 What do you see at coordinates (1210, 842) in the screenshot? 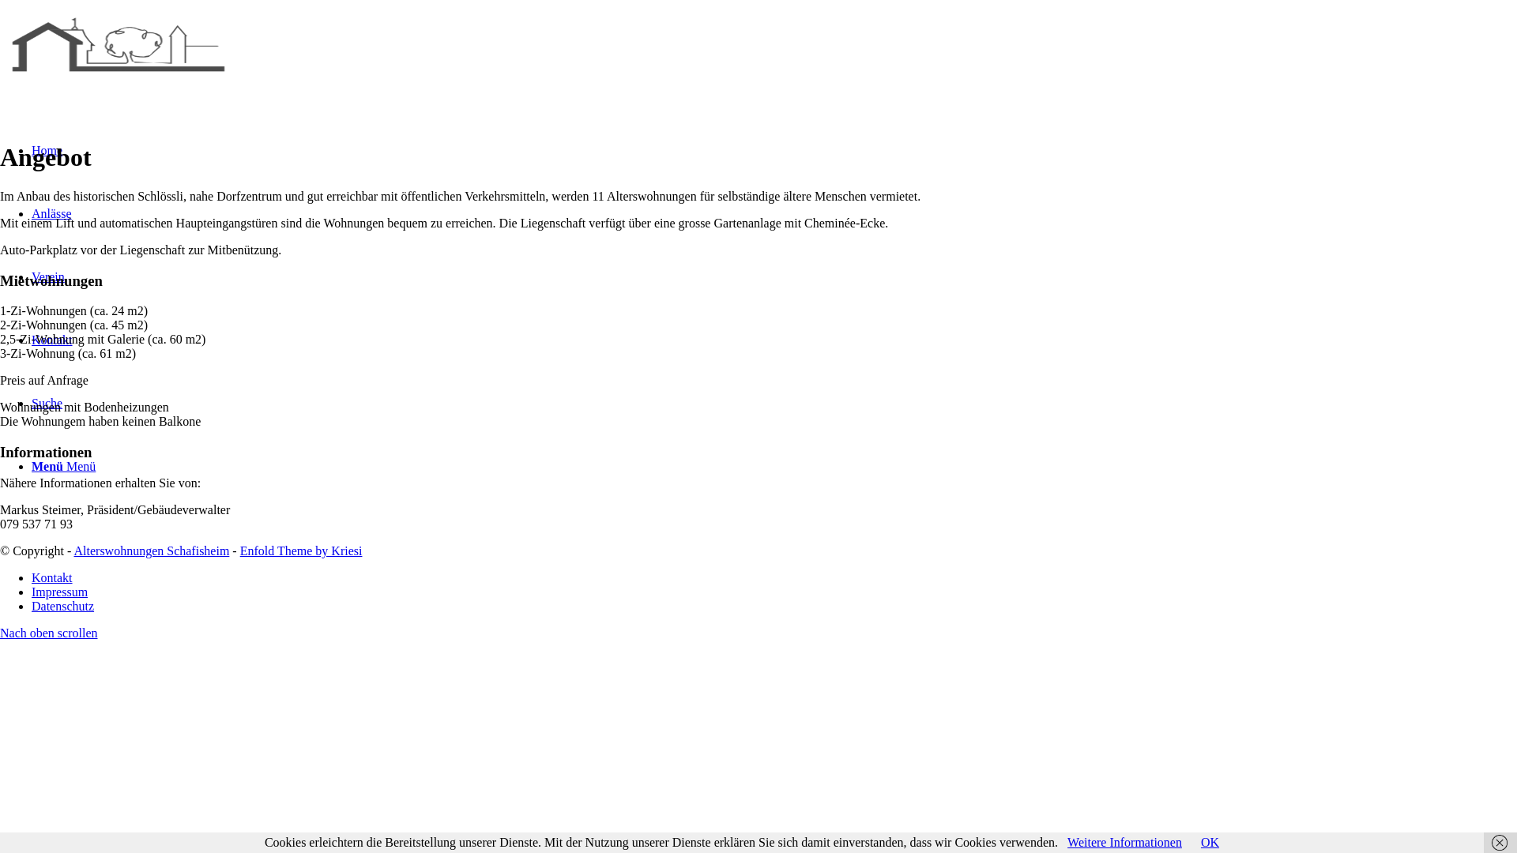
I see `OK` at bounding box center [1210, 842].